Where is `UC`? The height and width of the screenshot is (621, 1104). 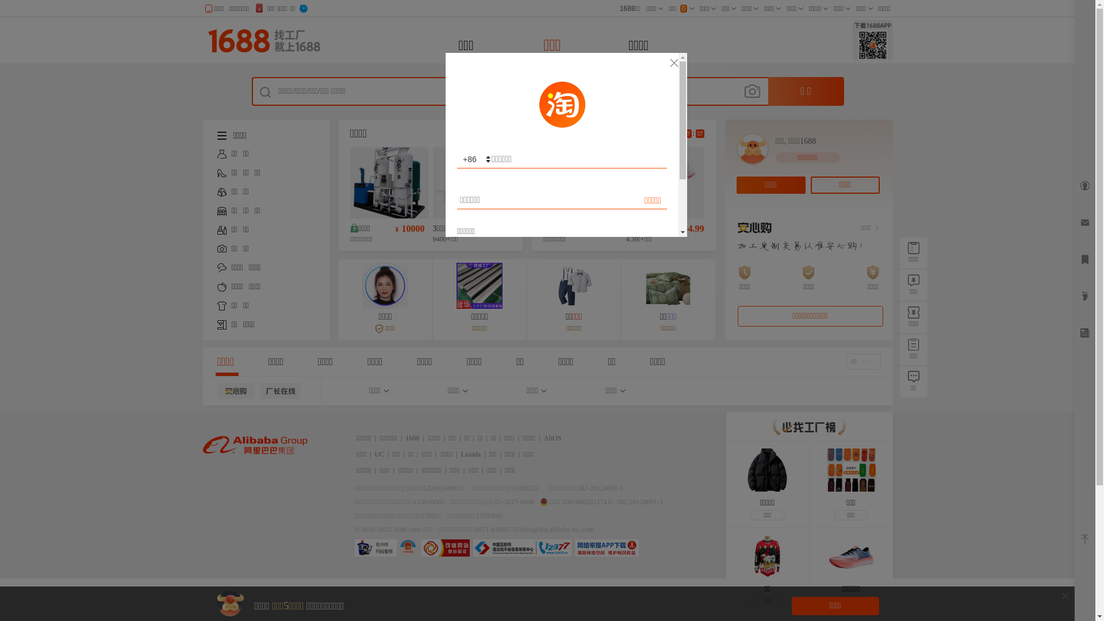 UC is located at coordinates (379, 454).